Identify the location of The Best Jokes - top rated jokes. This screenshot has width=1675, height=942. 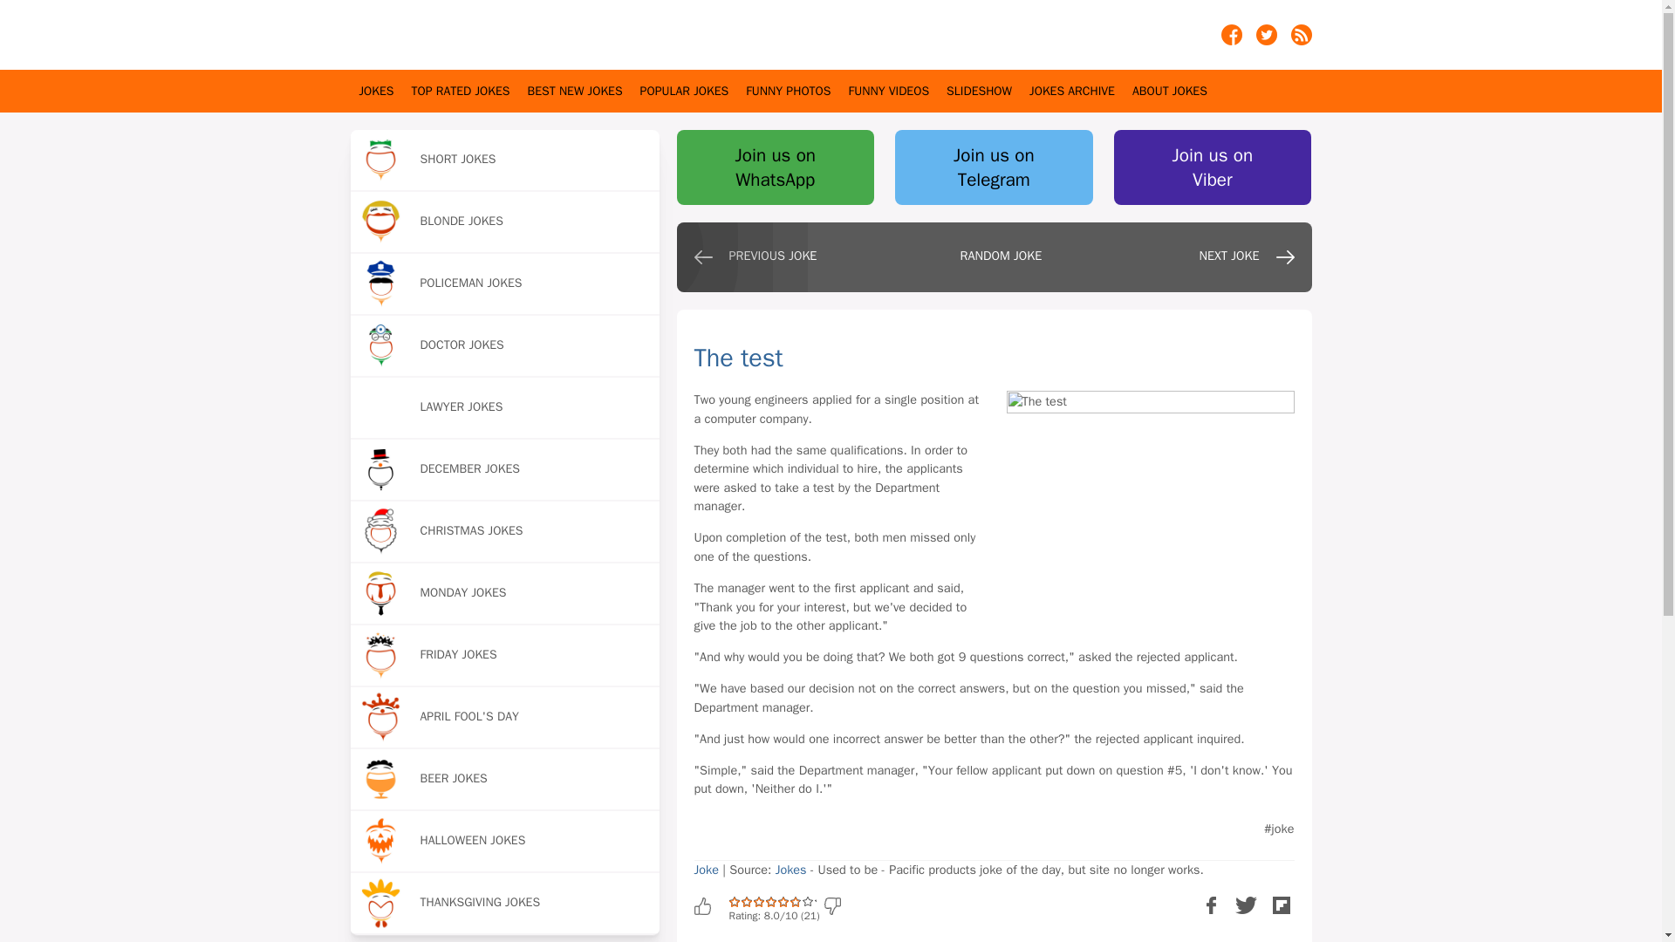
(461, 91).